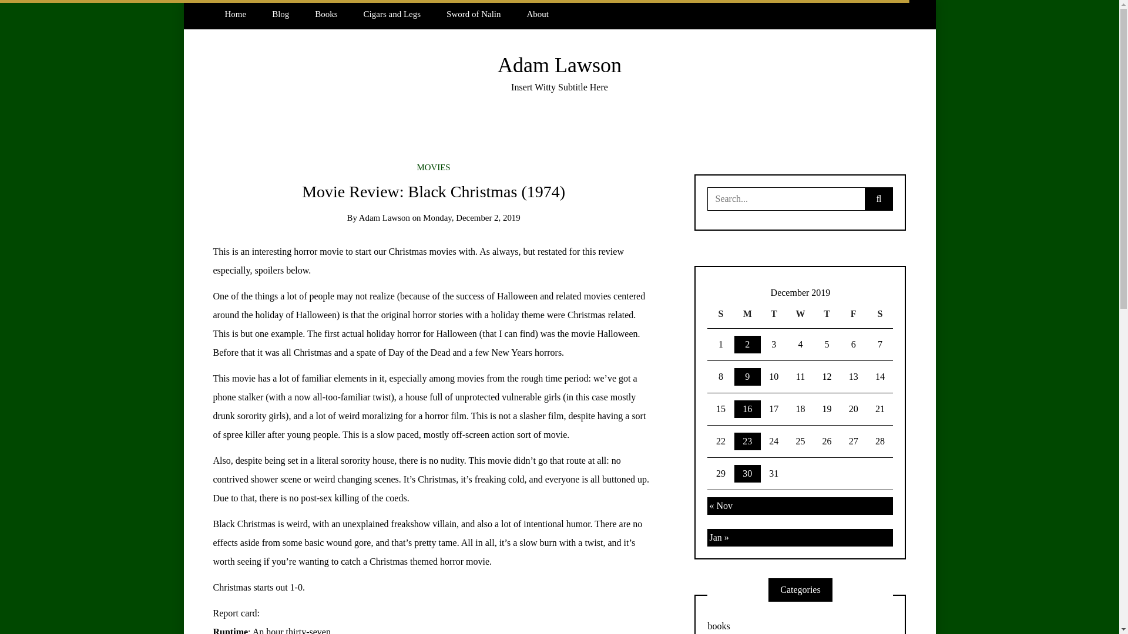 This screenshot has width=1128, height=634. I want to click on Sword of Nalin, so click(473, 14).